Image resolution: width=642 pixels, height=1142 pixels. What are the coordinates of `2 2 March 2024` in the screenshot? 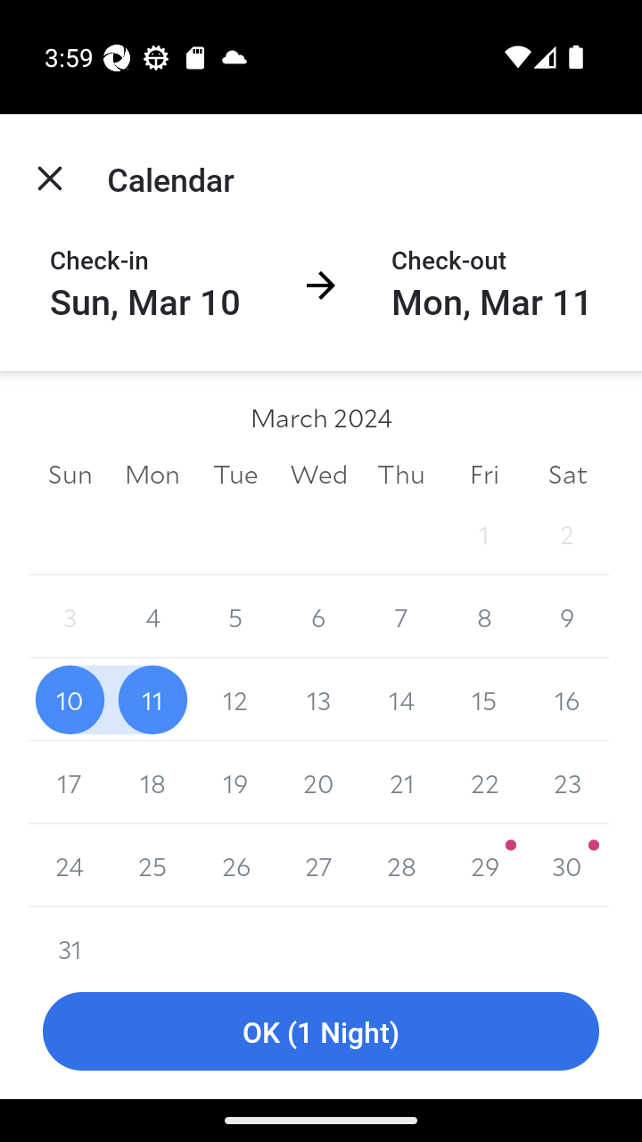 It's located at (567, 534).